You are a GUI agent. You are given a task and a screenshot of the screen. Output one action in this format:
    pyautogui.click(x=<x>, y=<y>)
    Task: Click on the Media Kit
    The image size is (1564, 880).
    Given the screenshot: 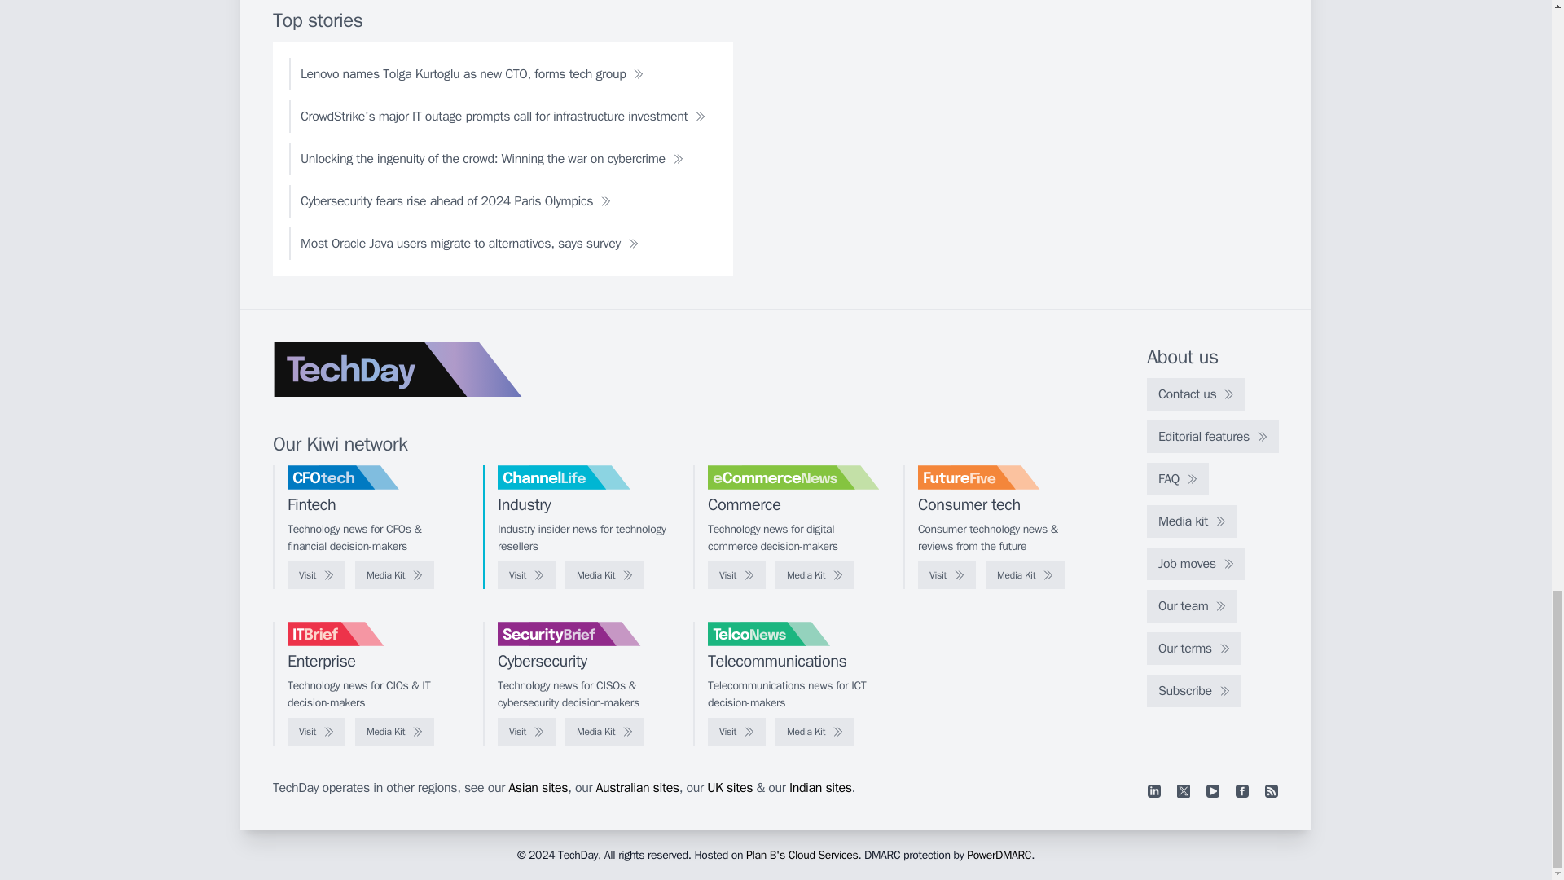 What is the action you would take?
    pyautogui.click(x=604, y=575)
    